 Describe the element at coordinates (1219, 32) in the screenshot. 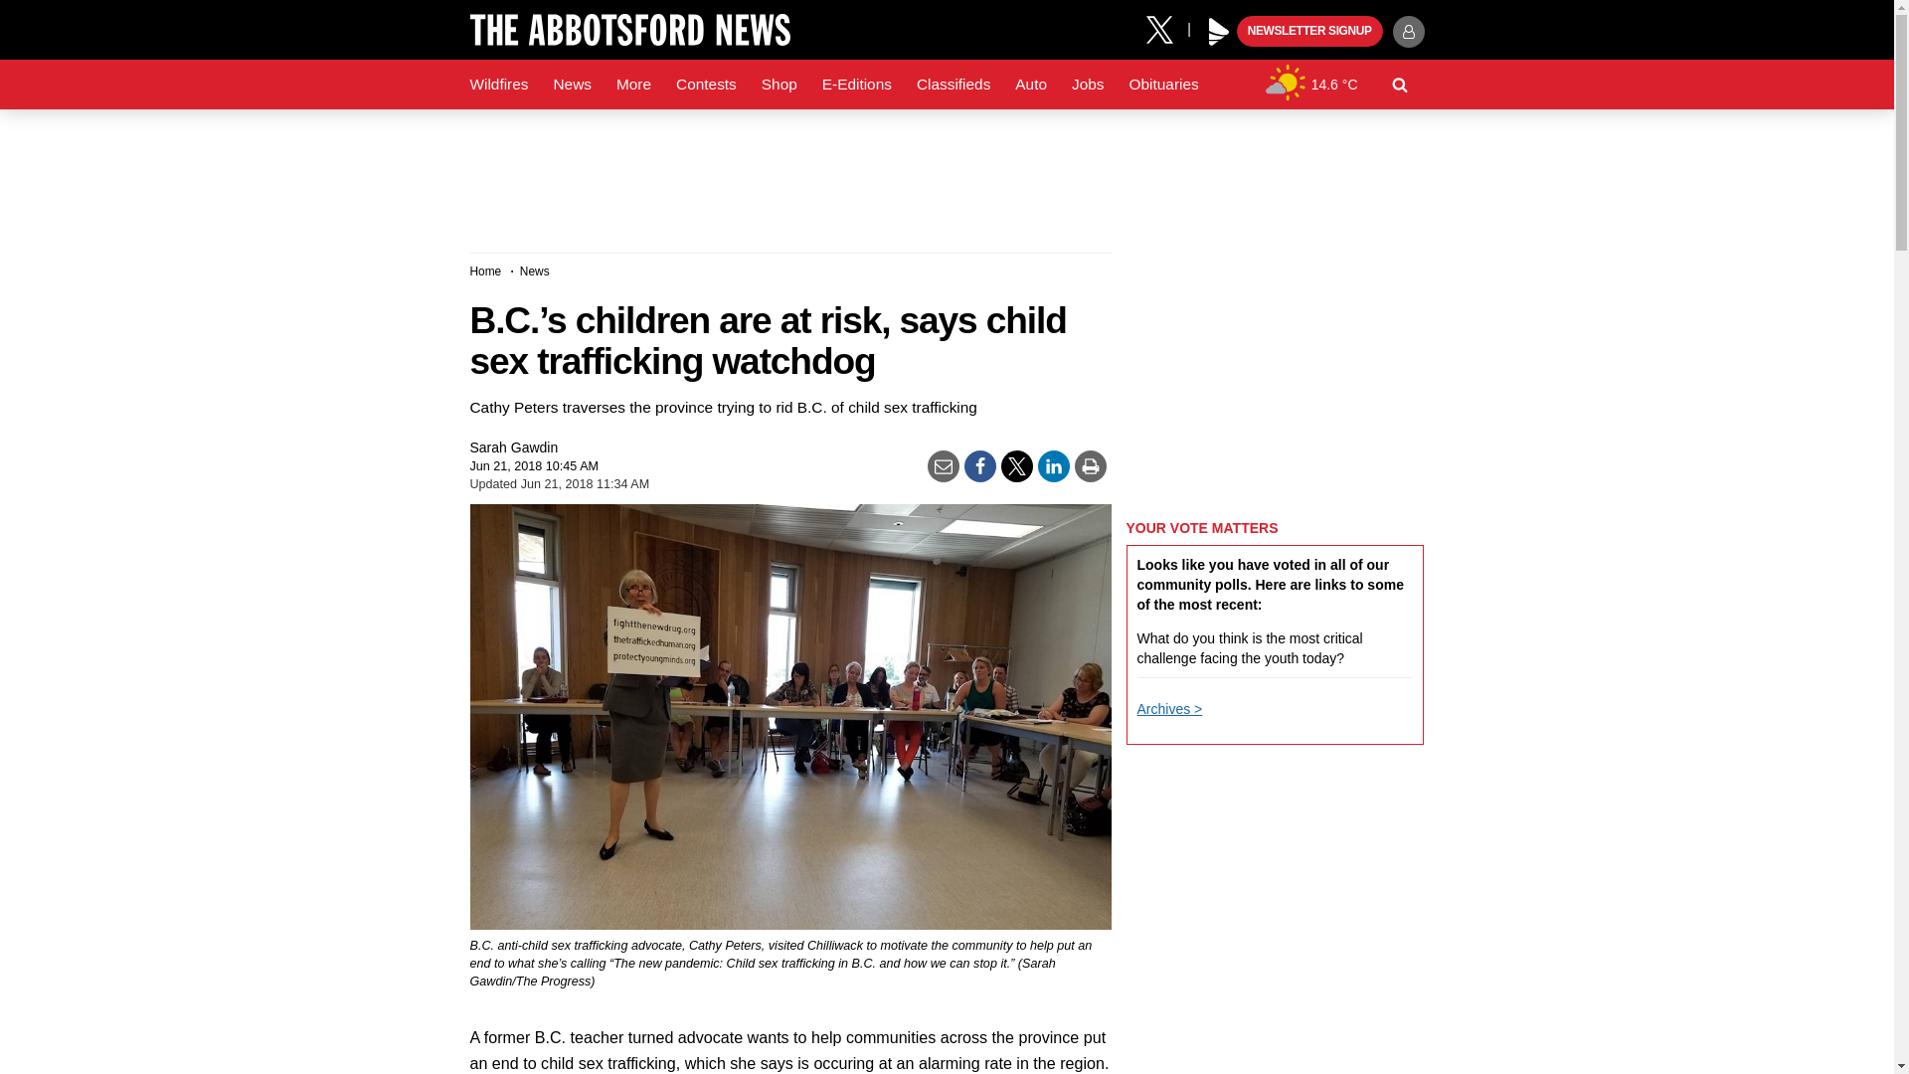

I see `Play` at that location.